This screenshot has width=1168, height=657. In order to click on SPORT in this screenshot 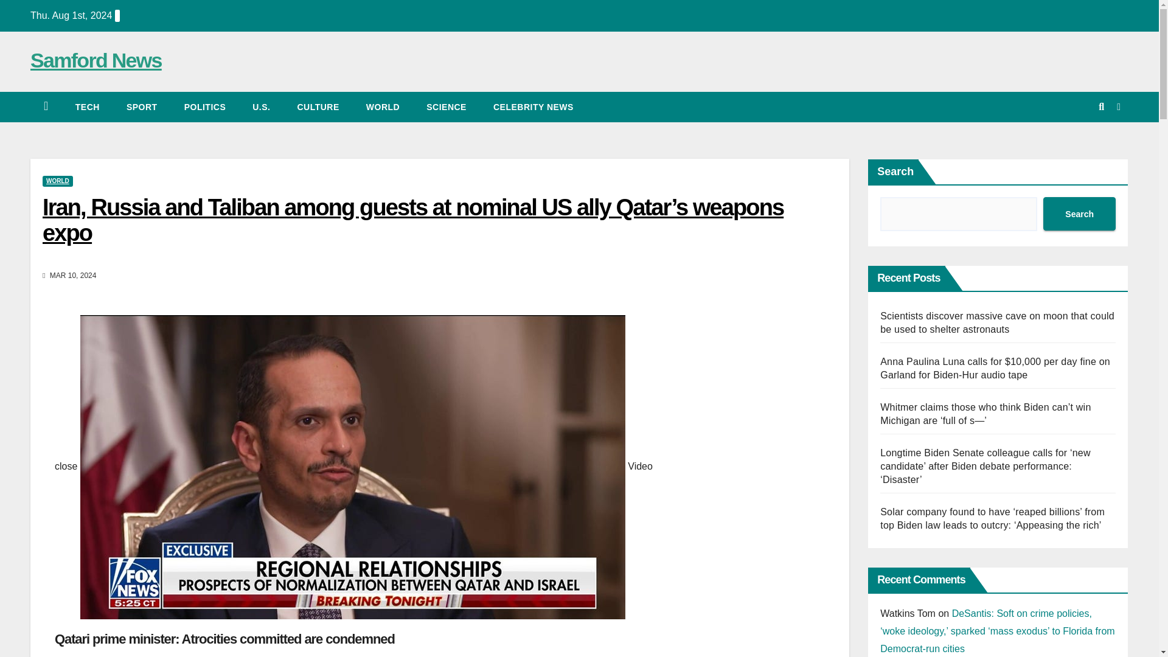, I will do `click(142, 107)`.